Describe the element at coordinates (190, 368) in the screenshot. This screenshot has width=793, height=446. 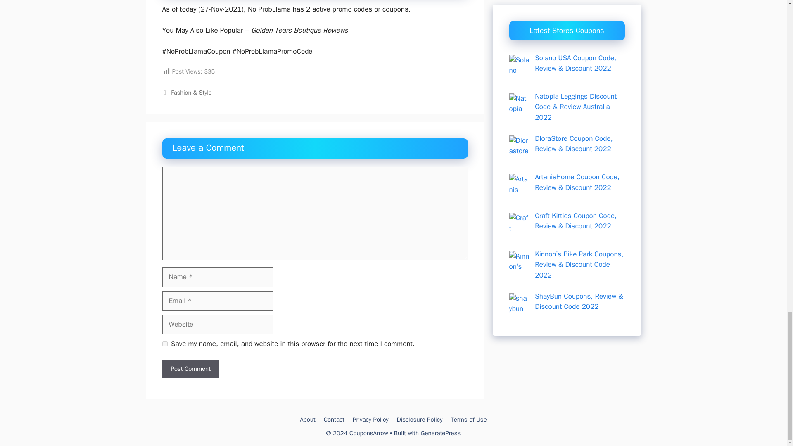
I see `Post Comment` at that location.